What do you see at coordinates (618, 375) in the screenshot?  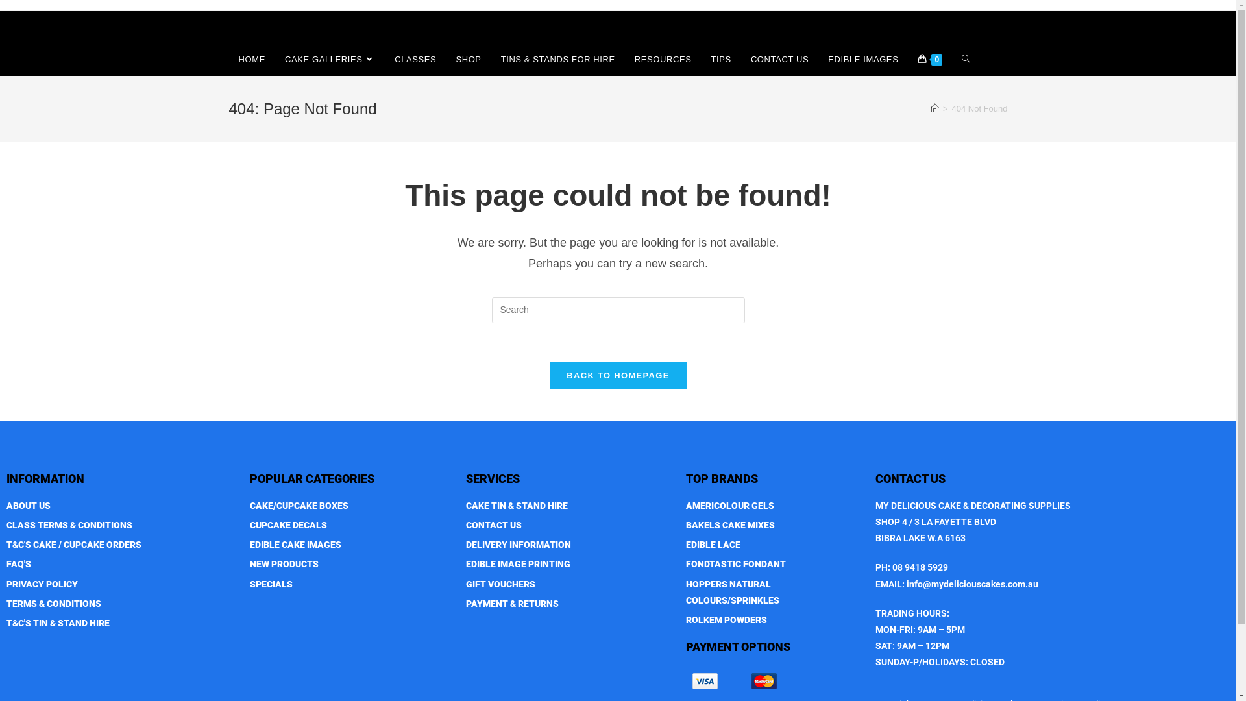 I see `BACK TO HOMEPAGE` at bounding box center [618, 375].